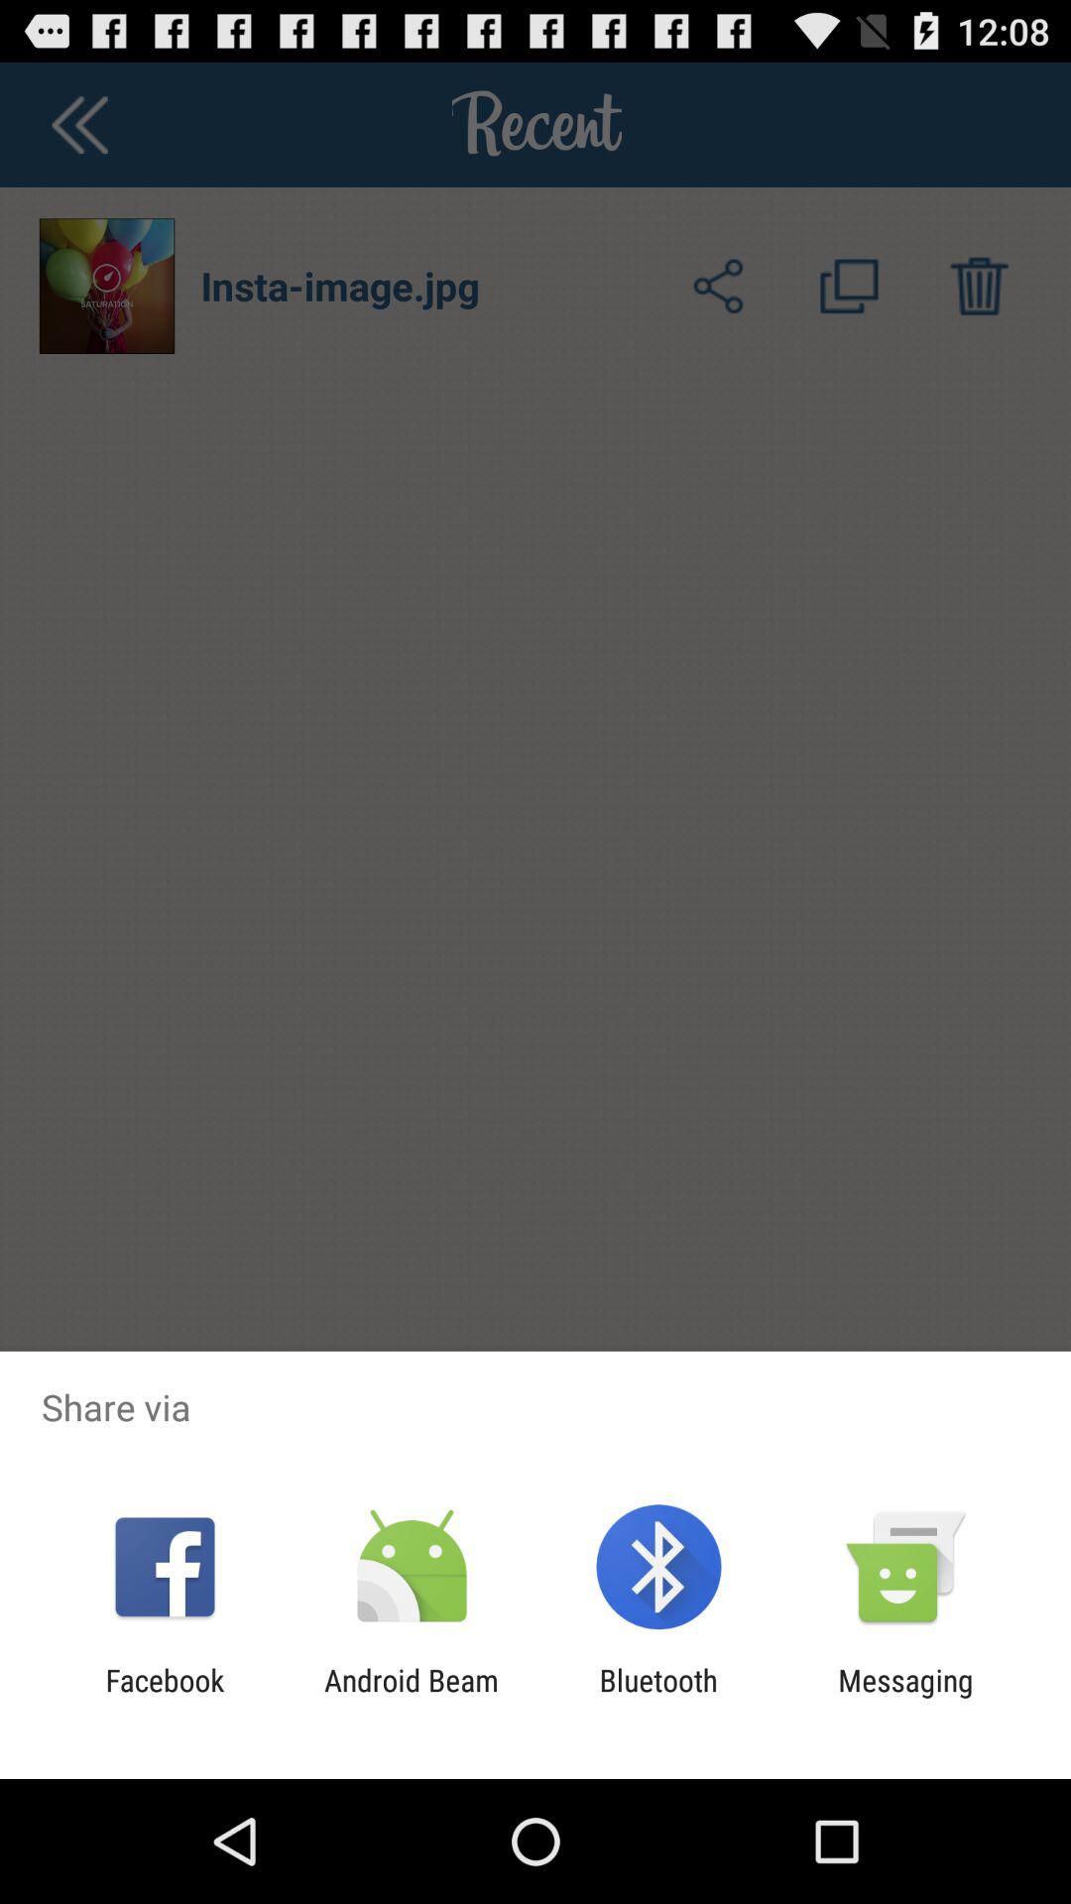 The width and height of the screenshot is (1071, 1904). What do you see at coordinates (905, 1698) in the screenshot?
I see `flip until messaging item` at bounding box center [905, 1698].